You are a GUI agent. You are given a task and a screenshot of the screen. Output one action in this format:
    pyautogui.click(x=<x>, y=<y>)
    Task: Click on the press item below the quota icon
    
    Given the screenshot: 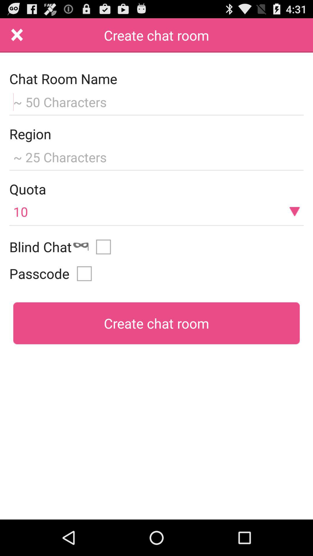 What is the action you would take?
    pyautogui.click(x=156, y=211)
    